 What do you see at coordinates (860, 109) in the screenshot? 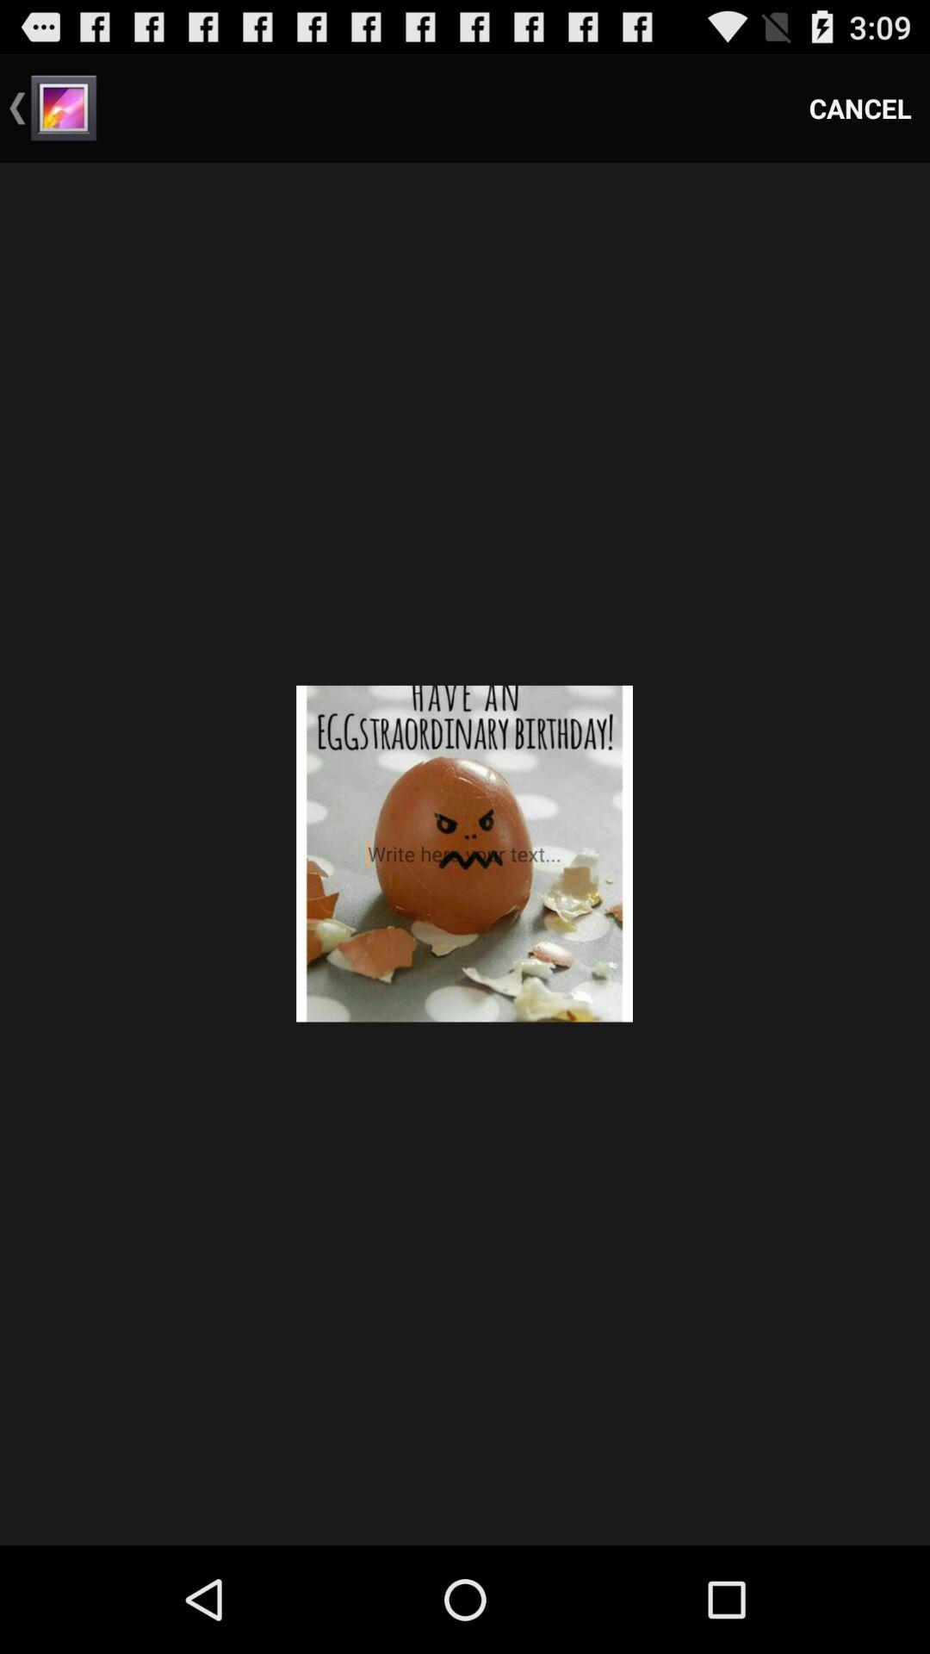
I see `swipe until cancel` at bounding box center [860, 109].